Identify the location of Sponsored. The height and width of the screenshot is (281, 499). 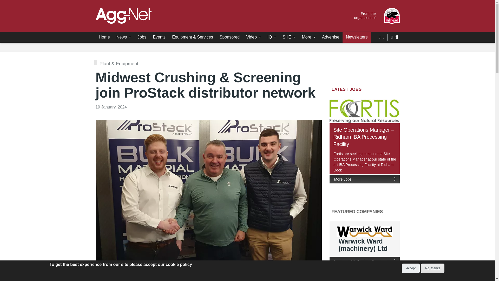
(229, 37).